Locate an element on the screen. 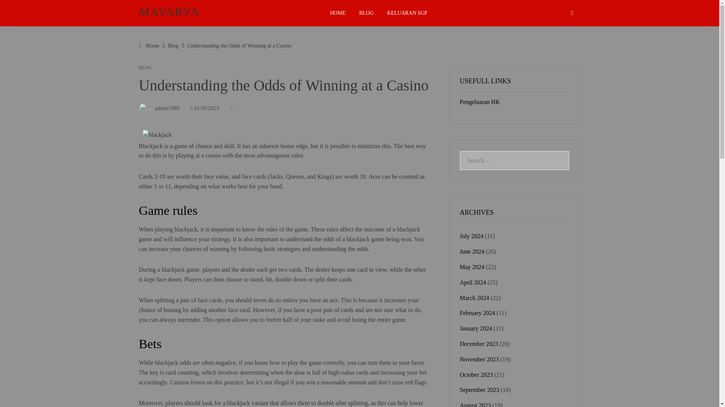  BLOG is located at coordinates (366, 13).